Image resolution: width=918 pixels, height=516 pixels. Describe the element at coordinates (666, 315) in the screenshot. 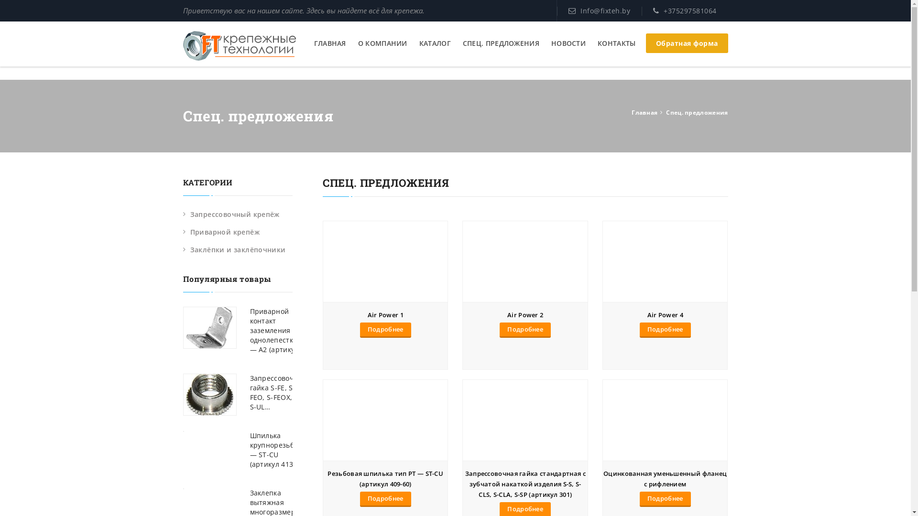

I see `Air Power 4` at that location.